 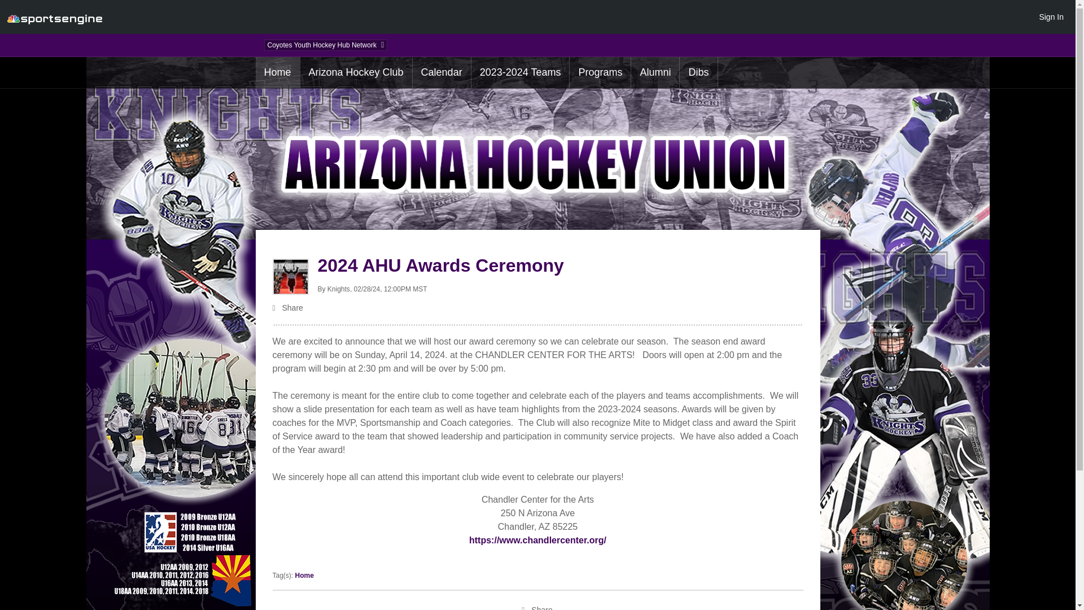 What do you see at coordinates (537, 308) in the screenshot?
I see `Share` at bounding box center [537, 308].